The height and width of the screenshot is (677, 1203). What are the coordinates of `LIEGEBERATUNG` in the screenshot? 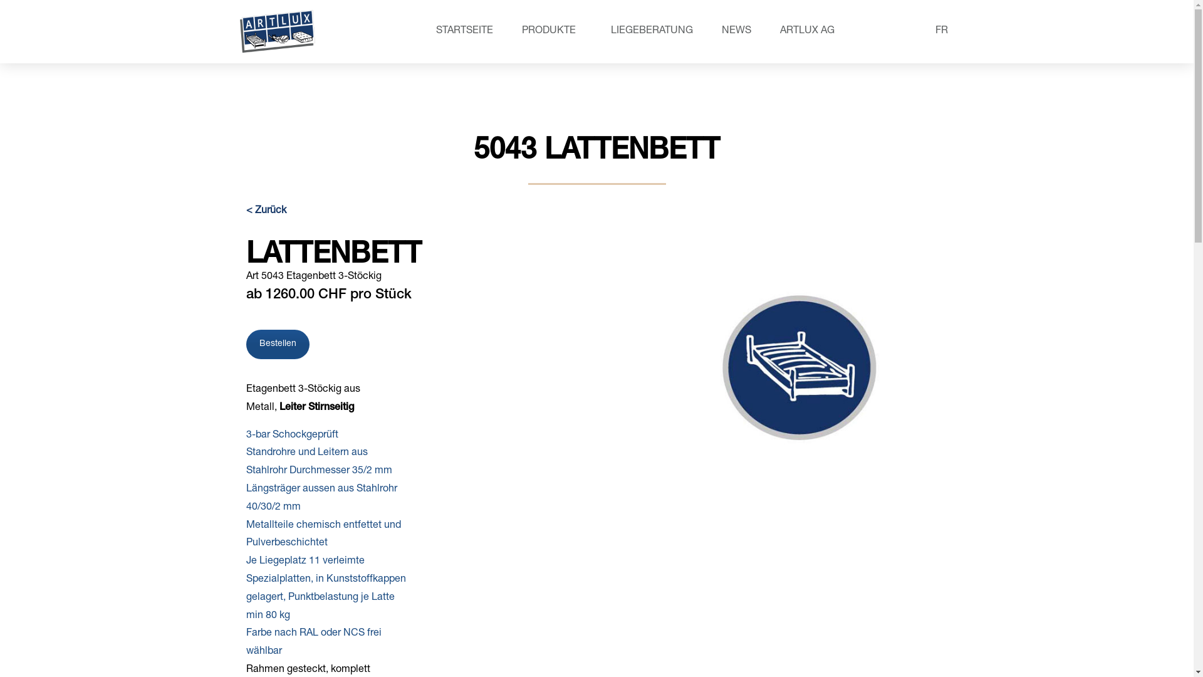 It's located at (652, 31).